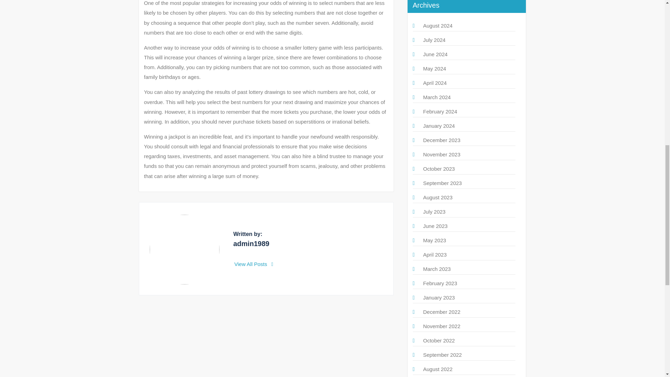 Image resolution: width=670 pixels, height=377 pixels. What do you see at coordinates (441, 311) in the screenshot?
I see `December 2022` at bounding box center [441, 311].